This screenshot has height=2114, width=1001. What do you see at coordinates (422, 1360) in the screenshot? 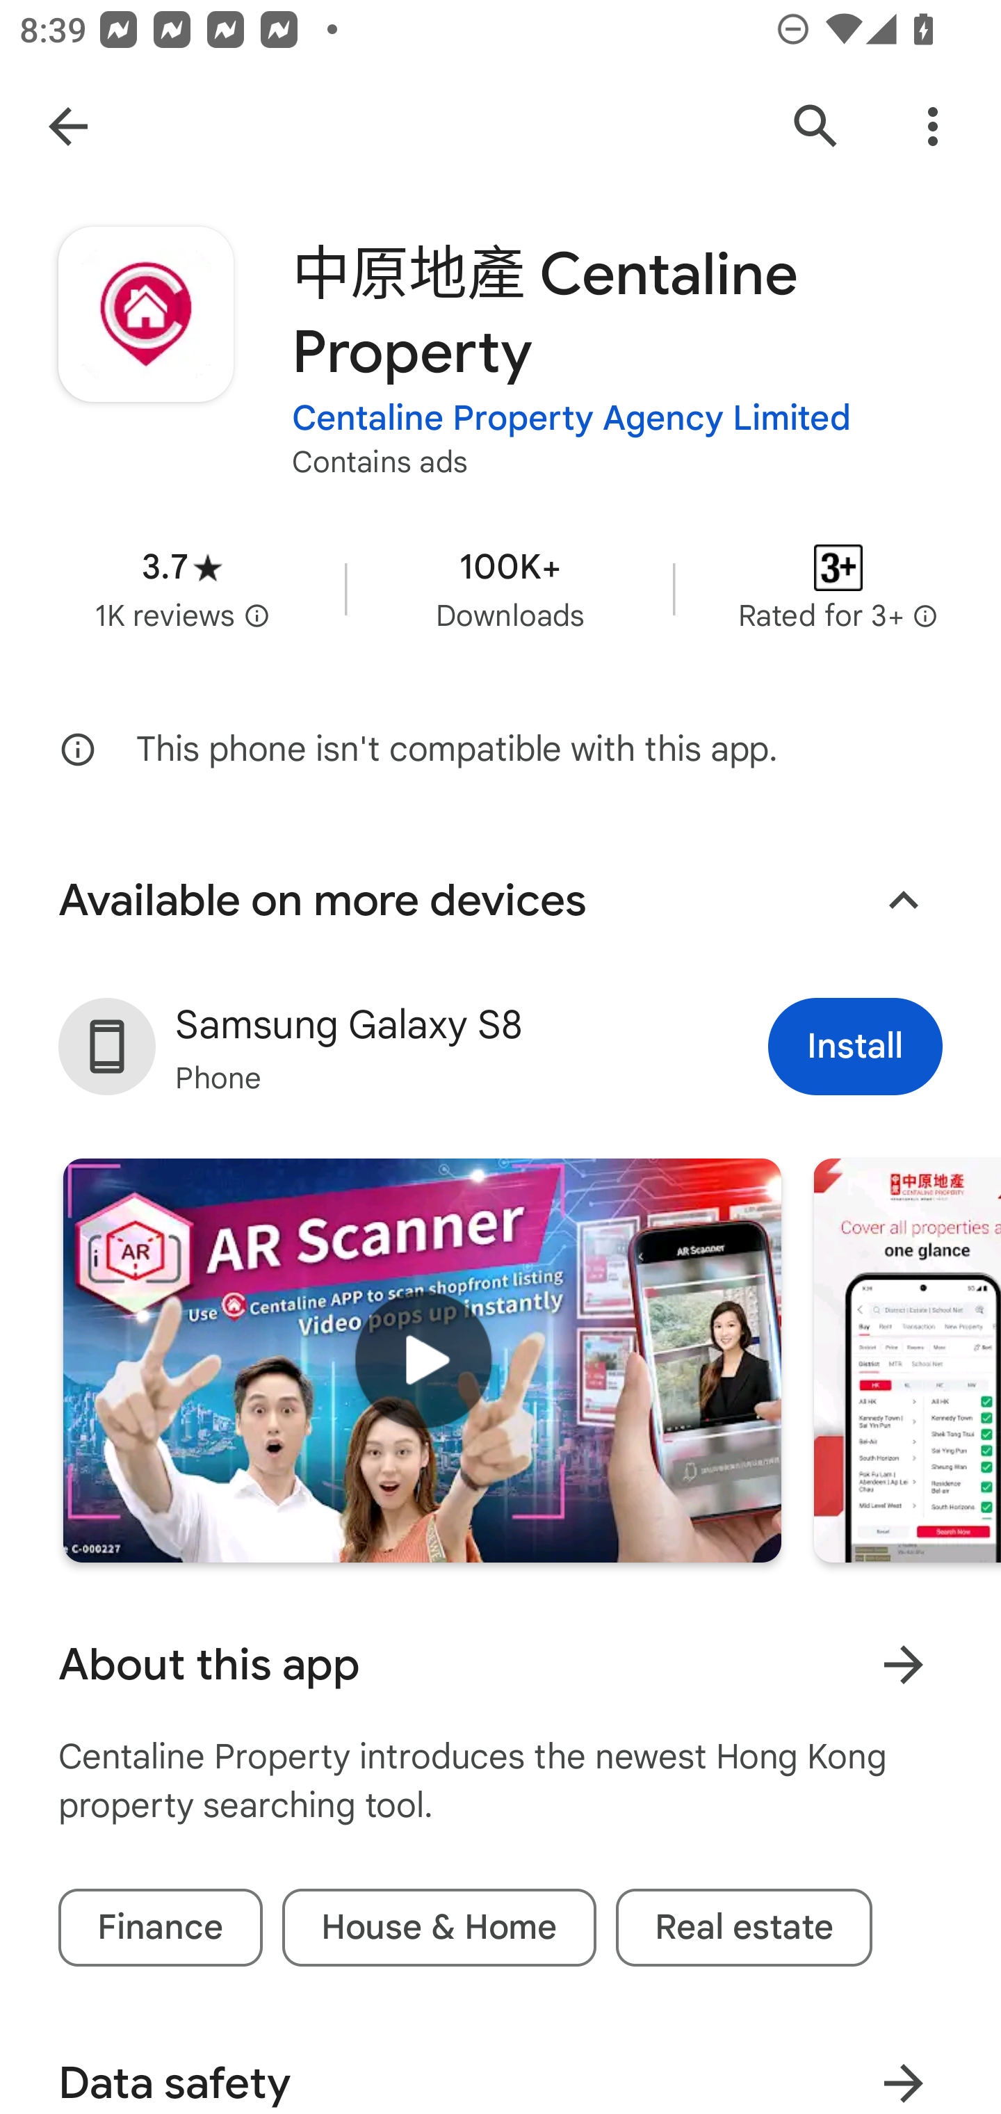
I see `Play trailer for "中原地產 Centaline Property"` at bounding box center [422, 1360].